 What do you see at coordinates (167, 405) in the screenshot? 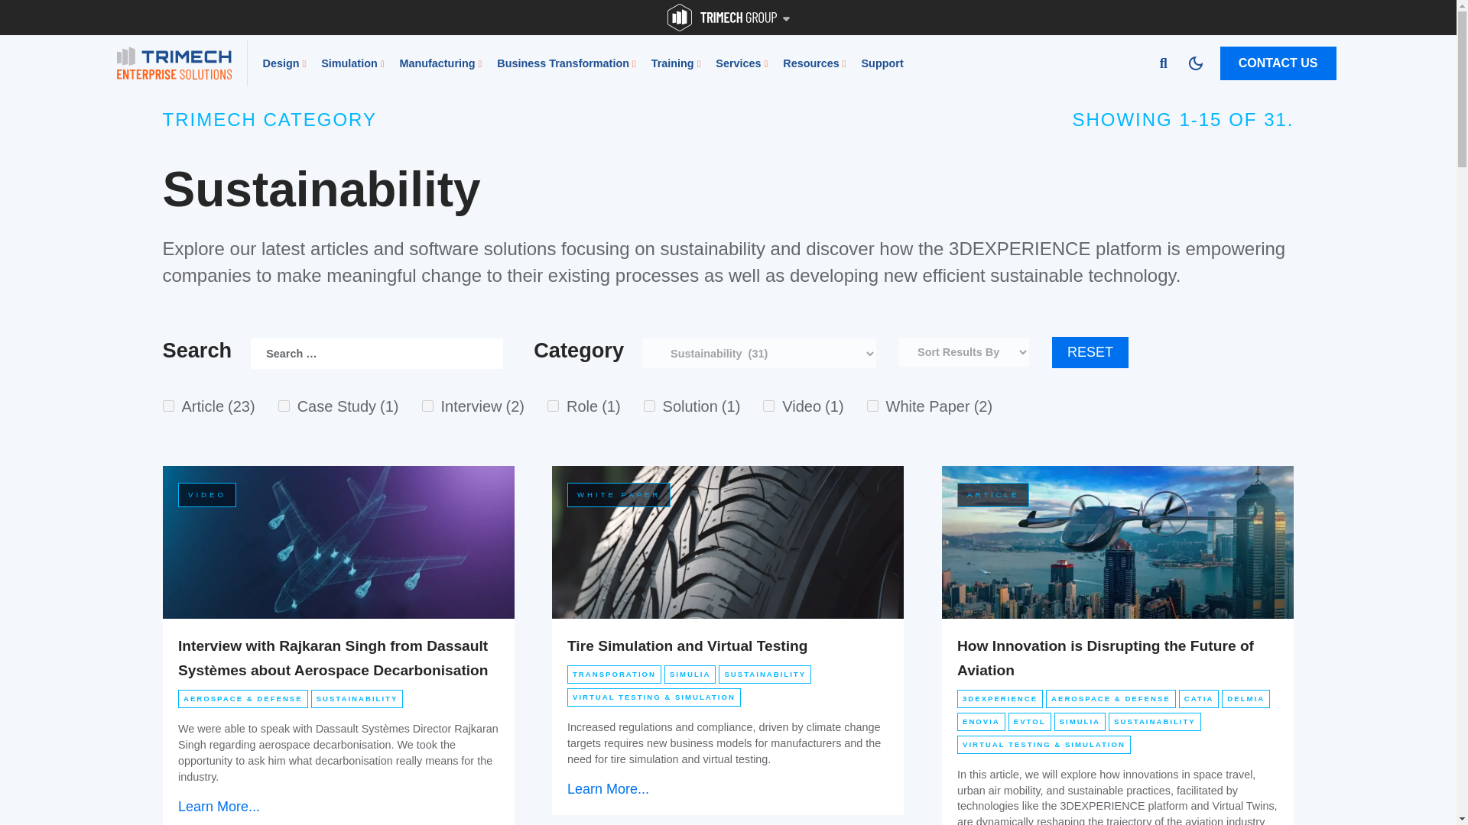
I see `article` at bounding box center [167, 405].